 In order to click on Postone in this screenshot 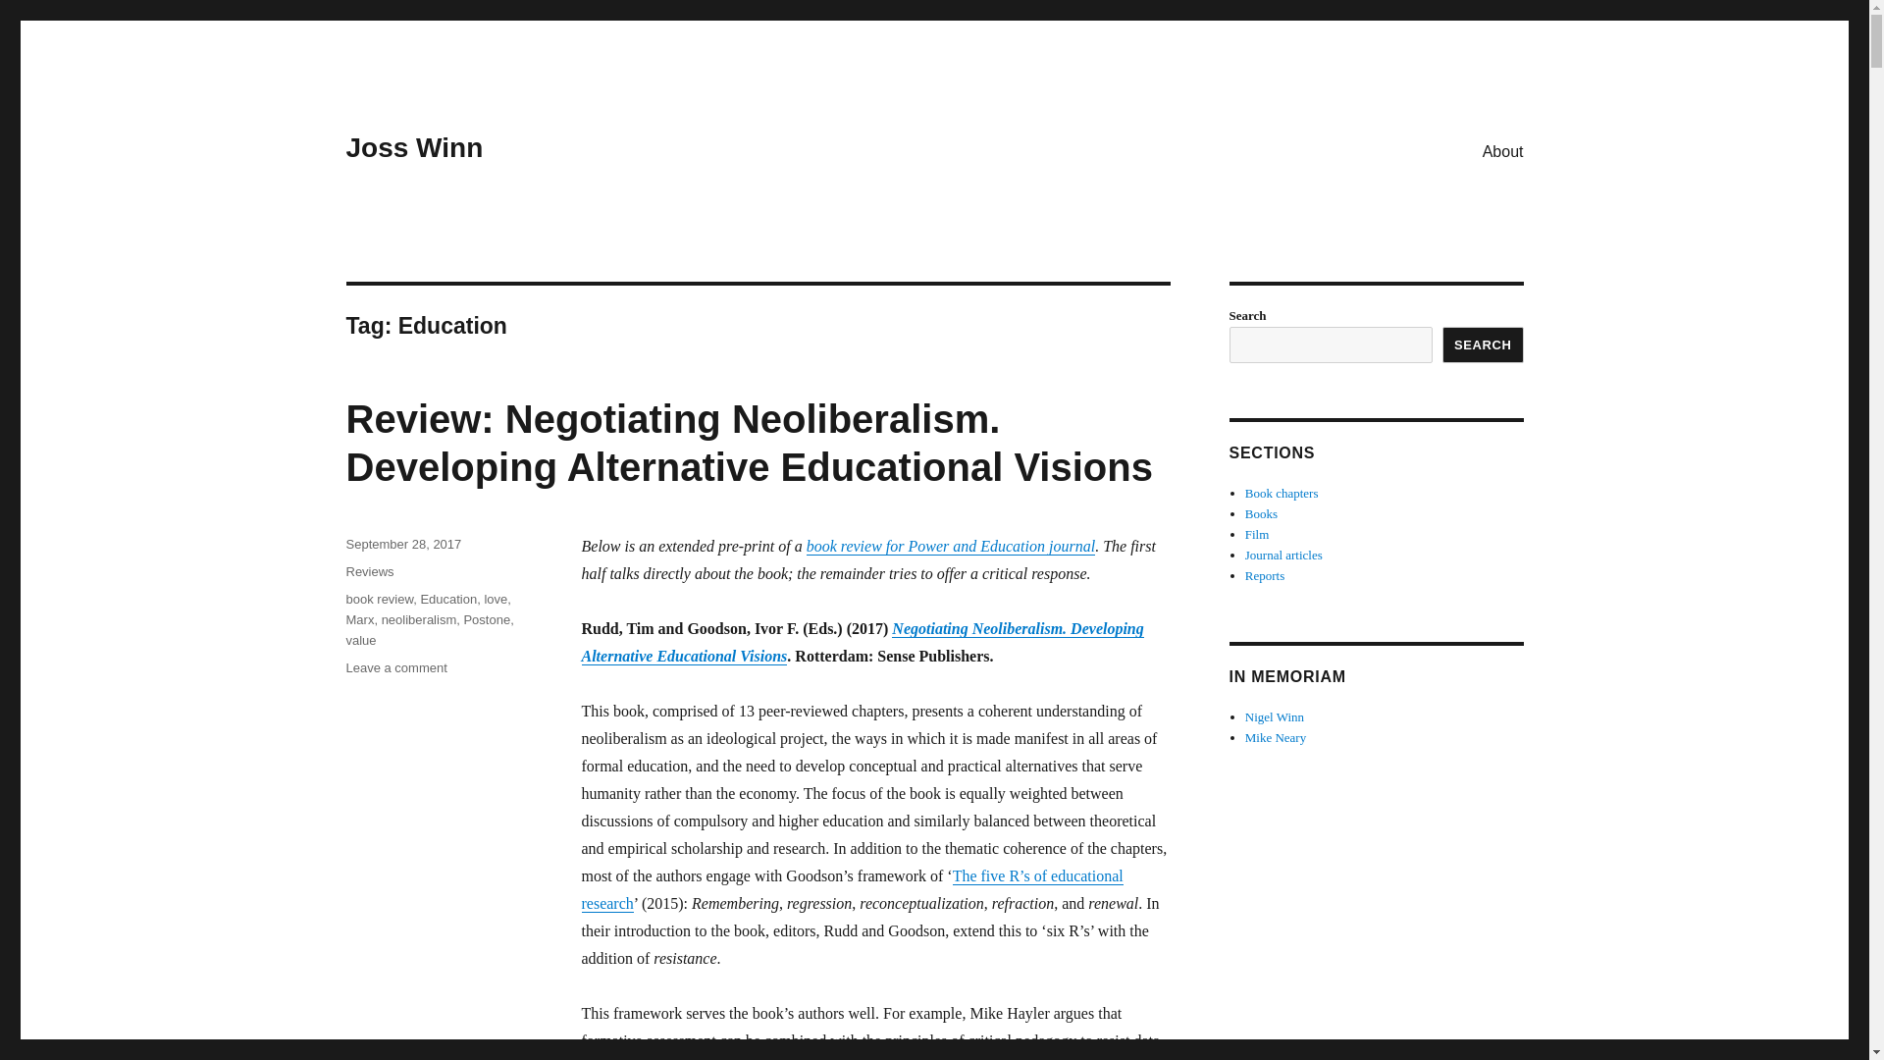, I will do `click(487, 620)`.